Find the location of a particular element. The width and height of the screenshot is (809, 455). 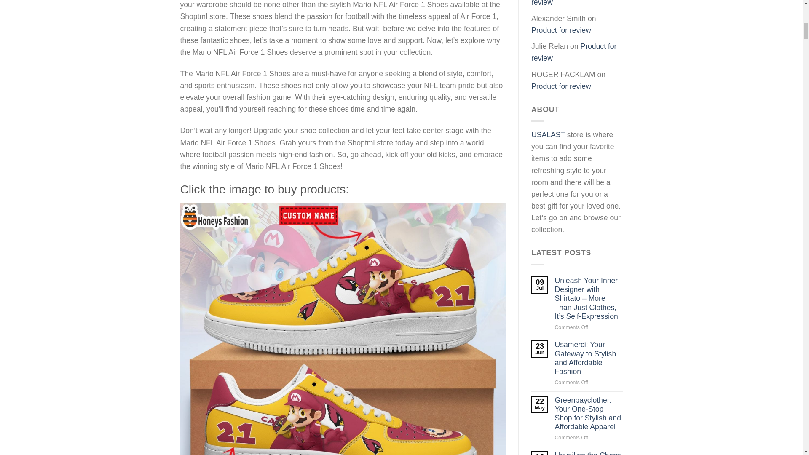

Usamerci: Your Gateway to Stylish and Affordable Fashion is located at coordinates (588, 358).